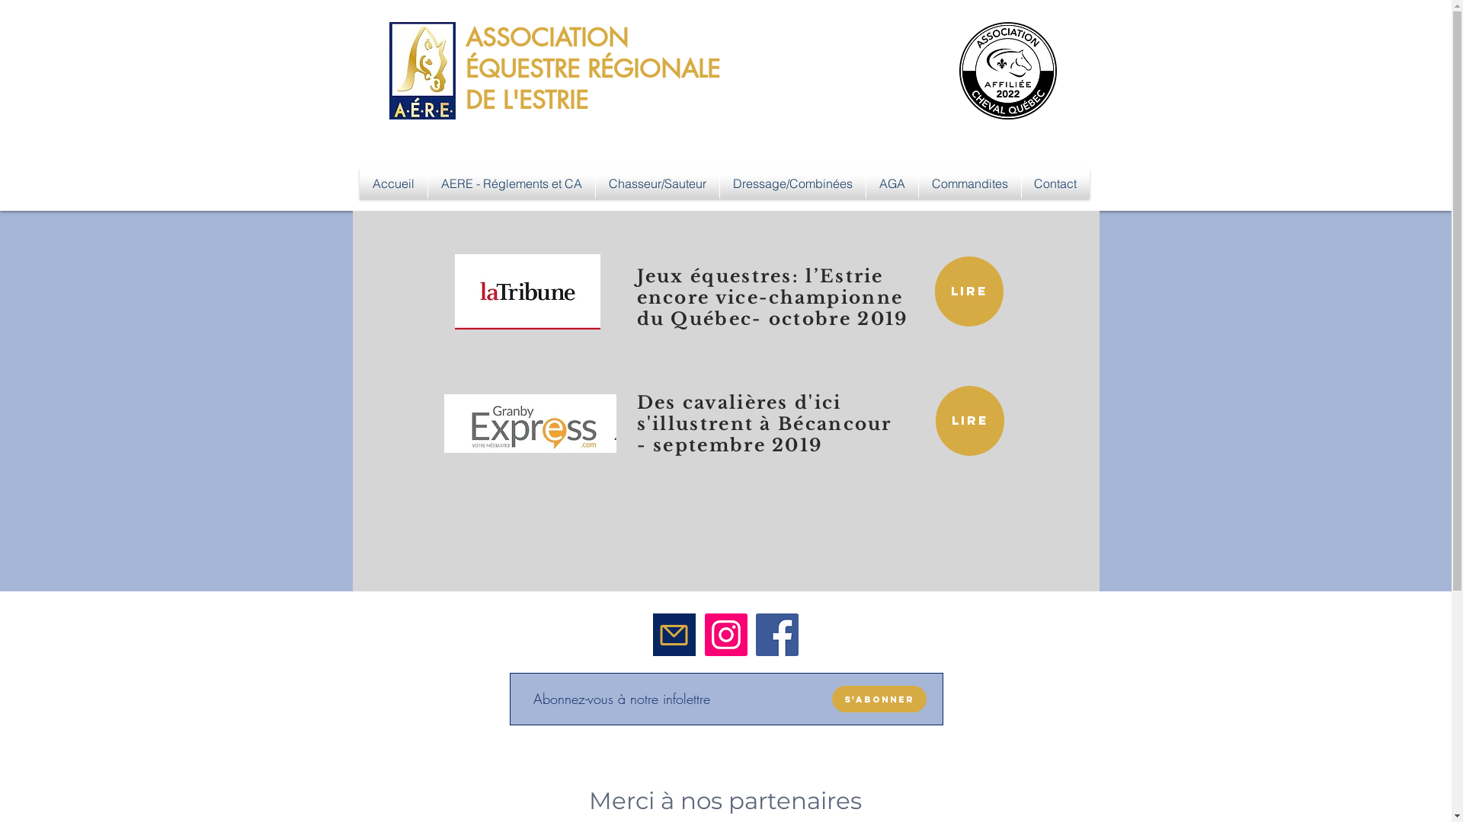 The width and height of the screenshot is (1463, 822). Describe the element at coordinates (658, 183) in the screenshot. I see `Chasseur/Sauteur` at that location.